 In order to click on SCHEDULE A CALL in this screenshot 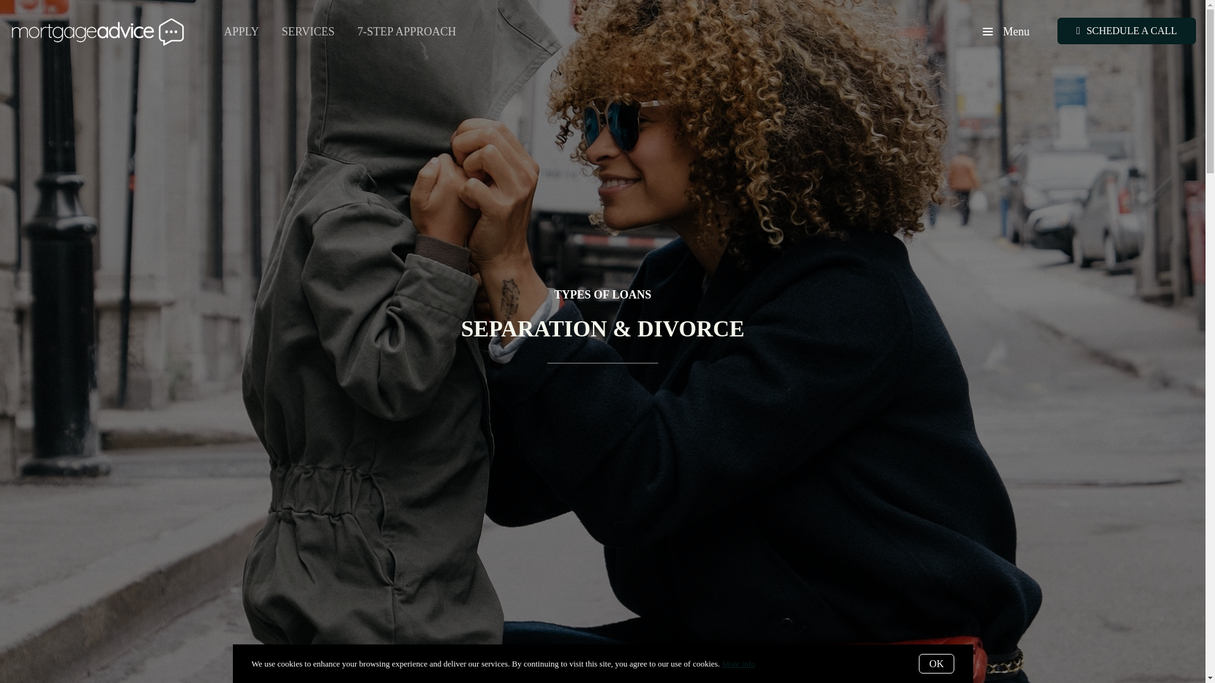, I will do `click(1126, 31)`.